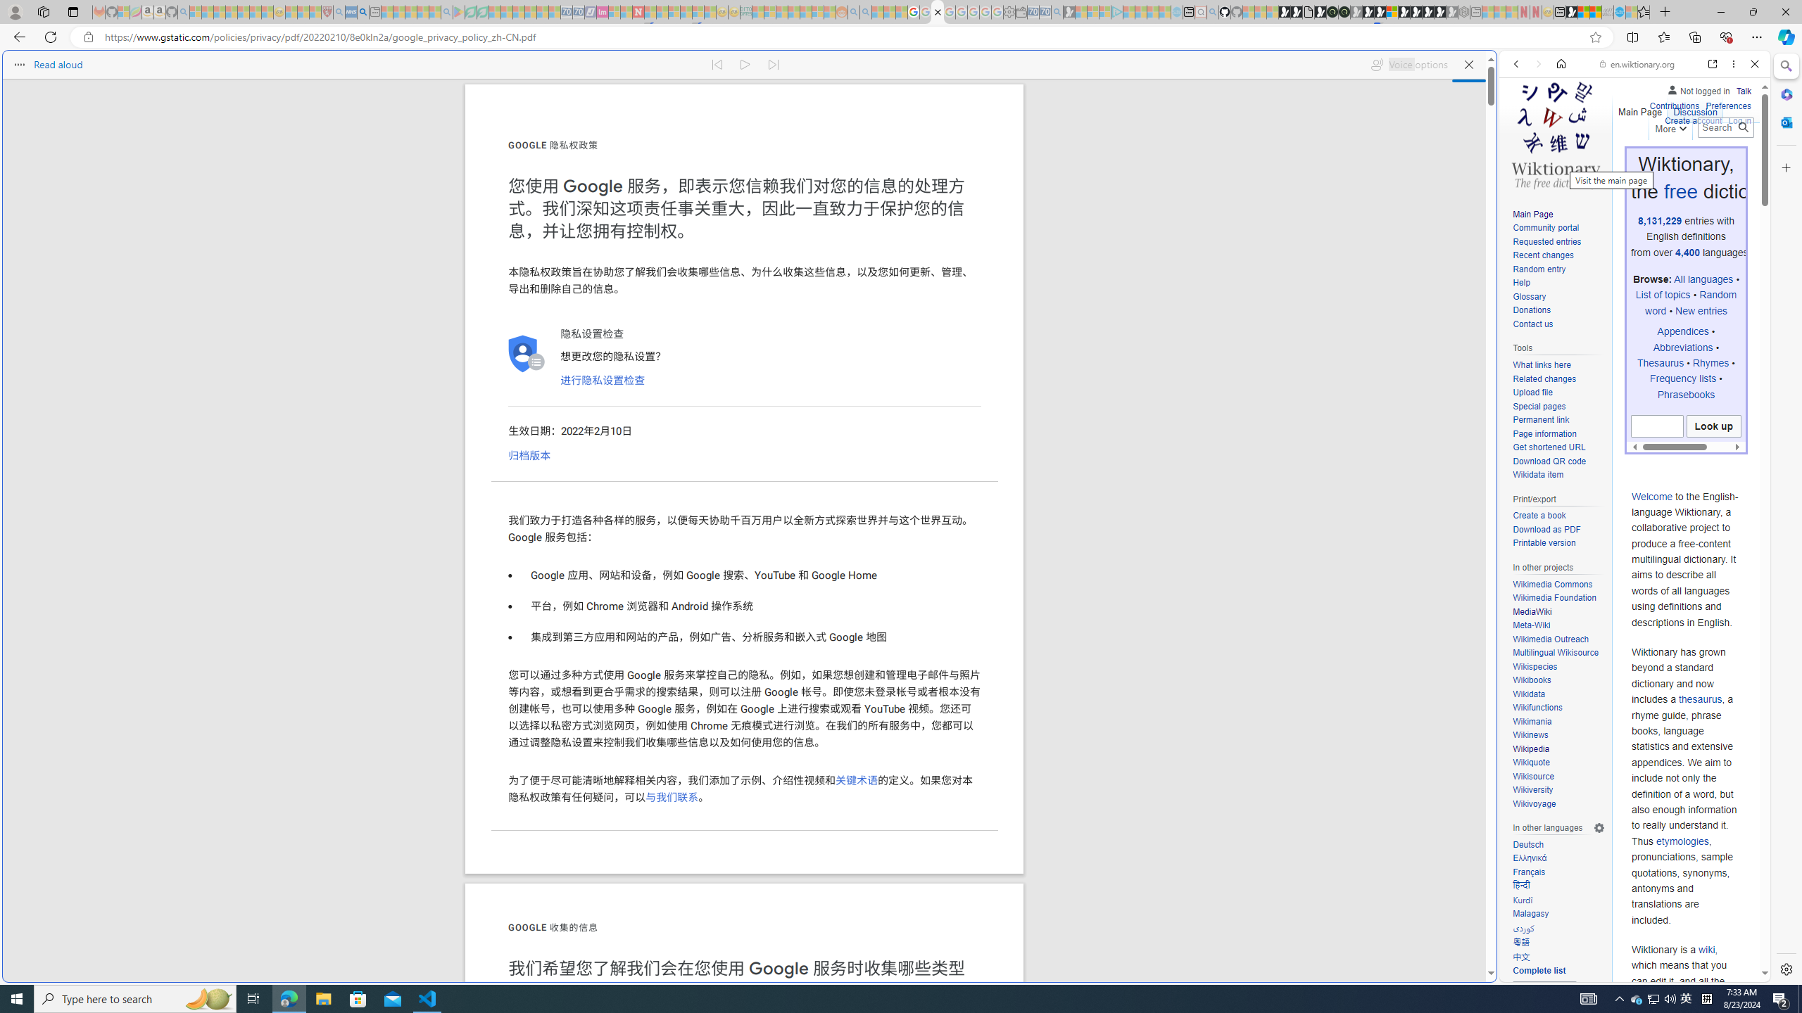 The height and width of the screenshot is (1013, 1802). What do you see at coordinates (1212, 12) in the screenshot?
I see `github - Search - Sleeping` at bounding box center [1212, 12].